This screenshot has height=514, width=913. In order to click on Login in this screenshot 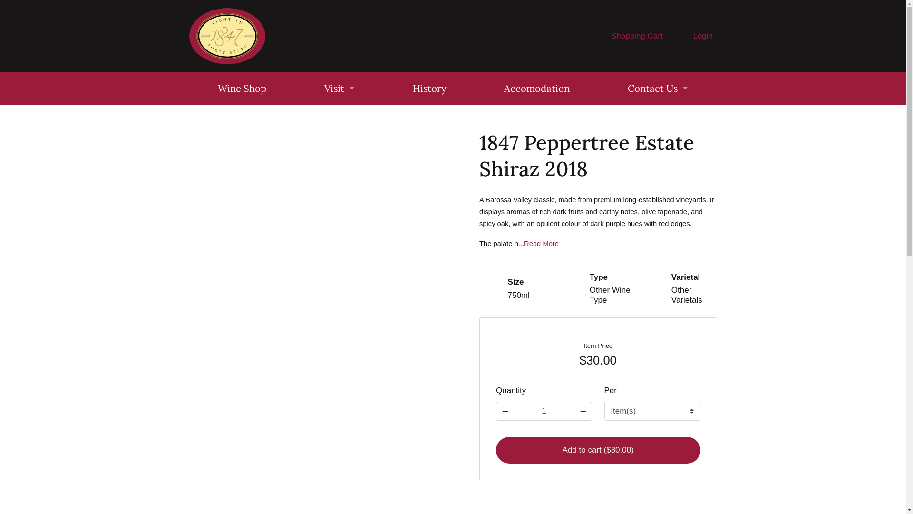, I will do `click(691, 36)`.